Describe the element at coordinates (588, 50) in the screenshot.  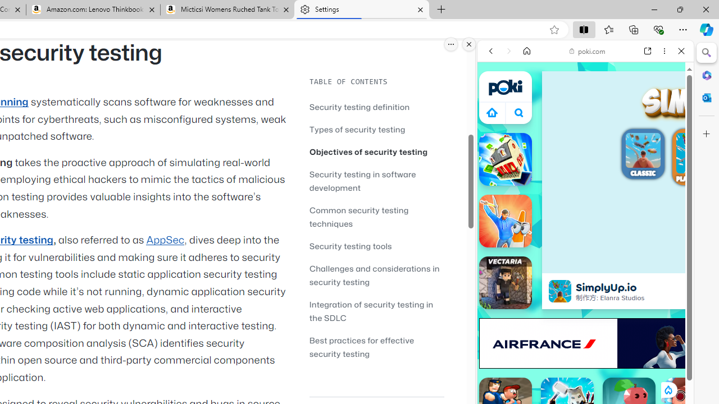
I see `poki.com` at that location.